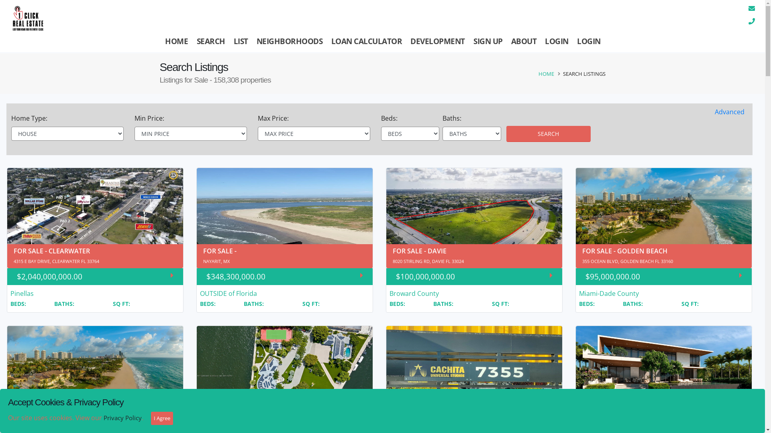 The width and height of the screenshot is (771, 433). Describe the element at coordinates (730, 110) in the screenshot. I see `Advanced` at that location.